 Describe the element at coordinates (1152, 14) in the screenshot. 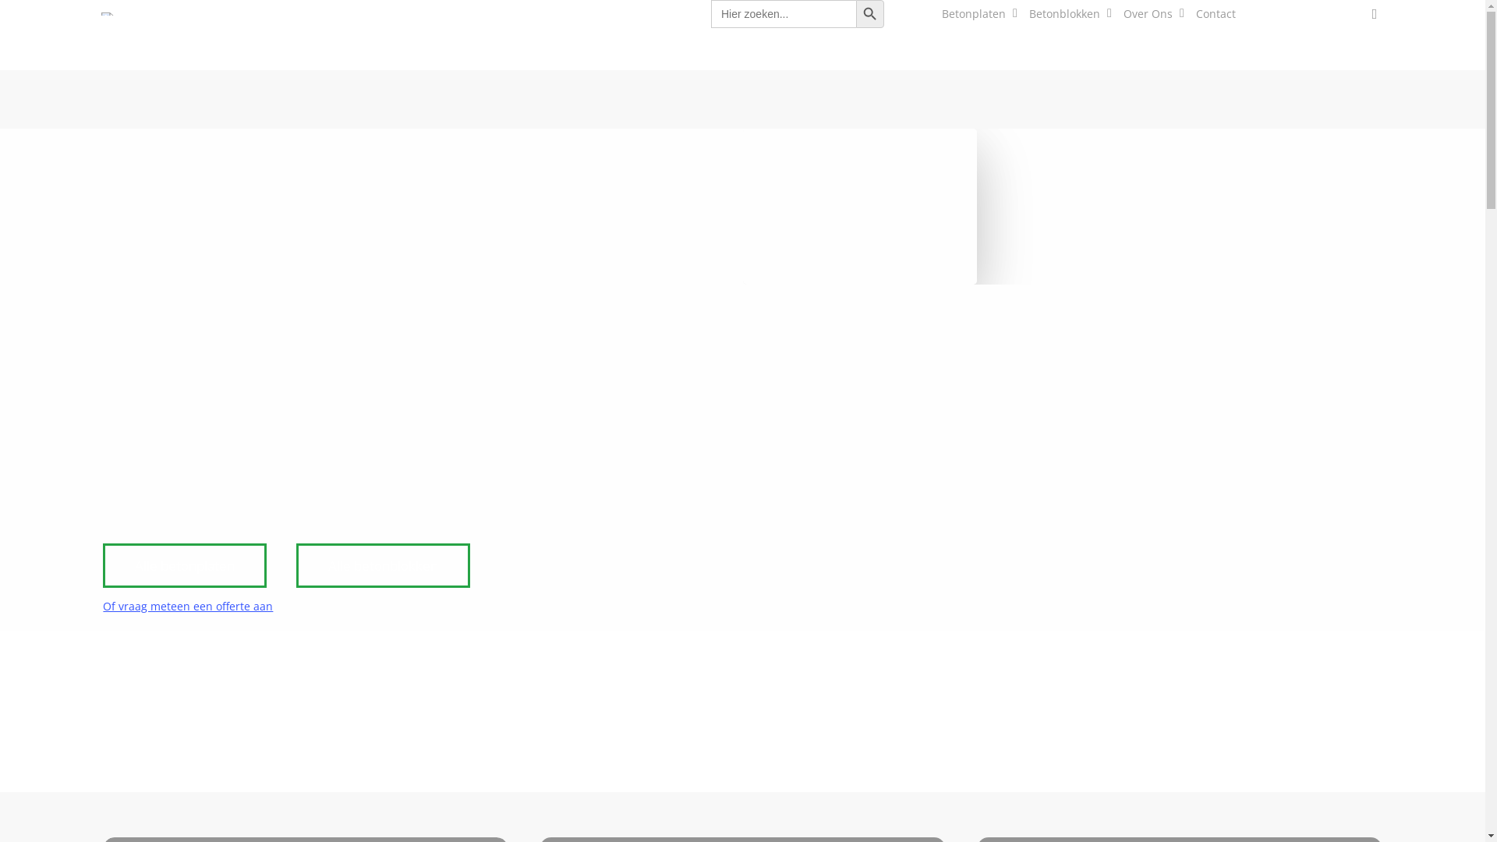

I see `Over Ons` at that location.